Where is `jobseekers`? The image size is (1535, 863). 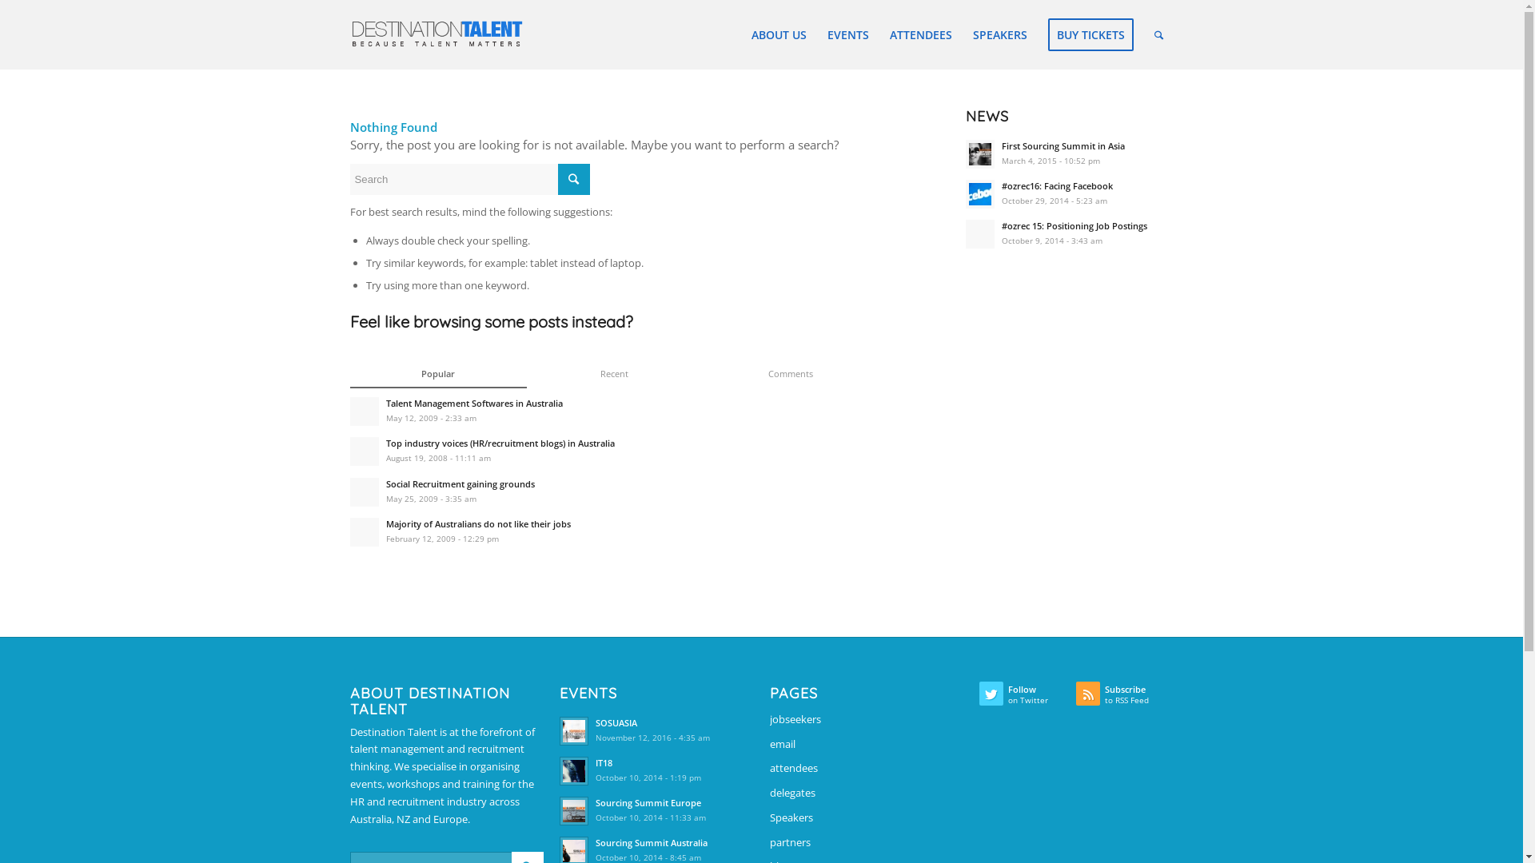 jobseekers is located at coordinates (867, 721).